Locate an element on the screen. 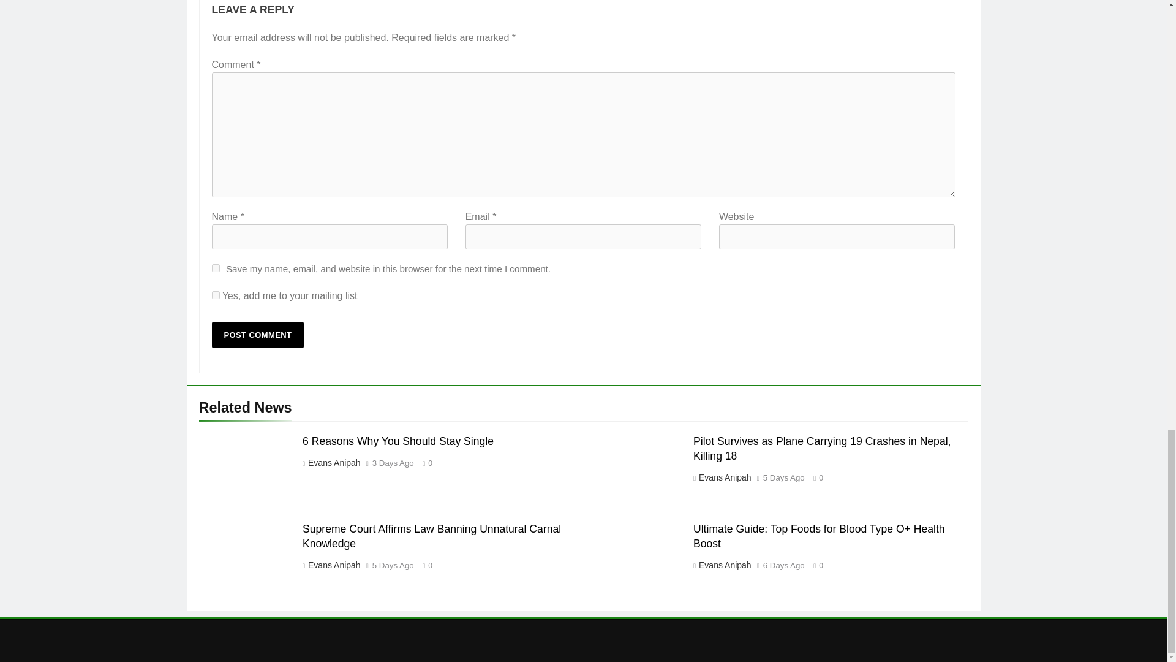  1 is located at coordinates (216, 295).